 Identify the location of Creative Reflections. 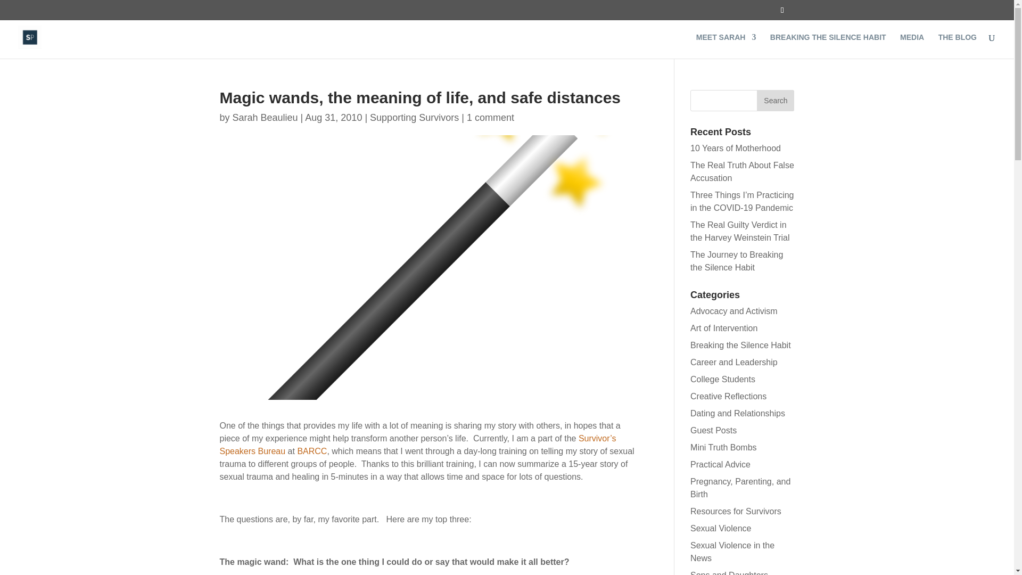
(728, 396).